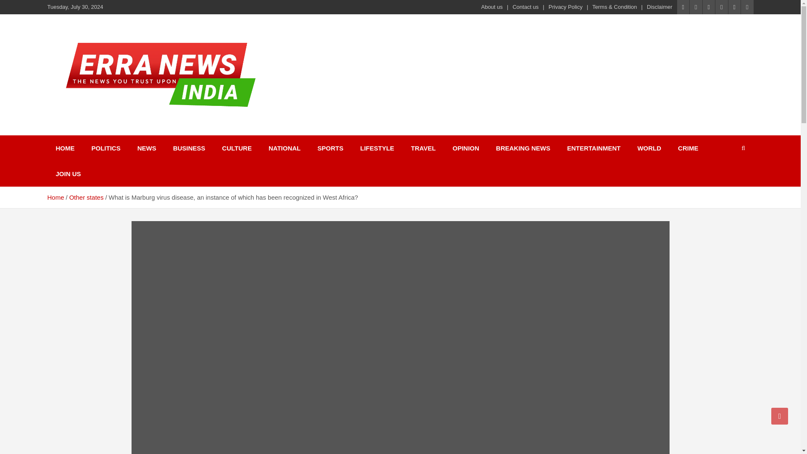  Describe the element at coordinates (688, 148) in the screenshot. I see `CRIME` at that location.